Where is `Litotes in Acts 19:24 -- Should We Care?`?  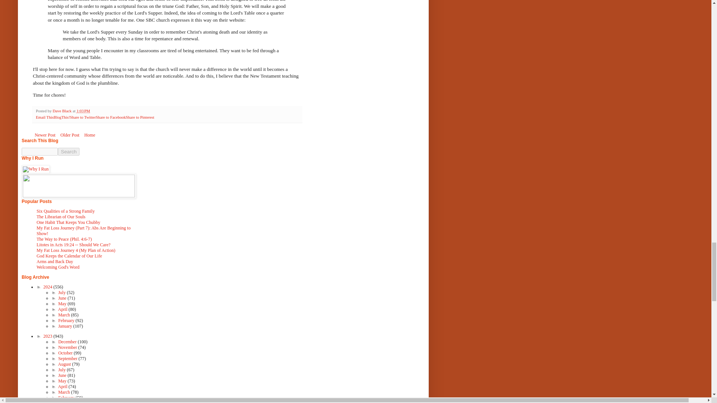
Litotes in Acts 19:24 -- Should We Care? is located at coordinates (73, 245).